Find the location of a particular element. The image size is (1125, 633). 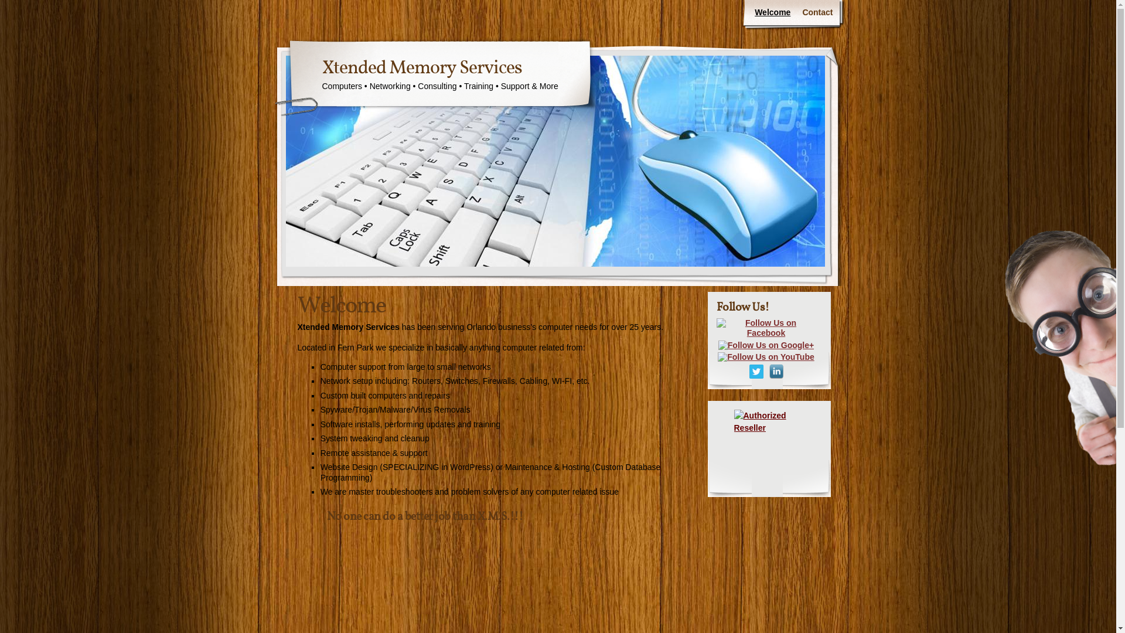

Follow Us on Google+ is located at coordinates (766, 345).